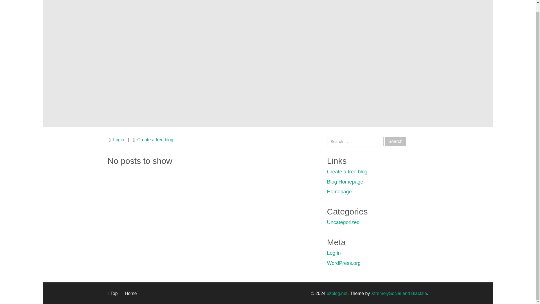  I want to click on Uncategorized, so click(343, 222).